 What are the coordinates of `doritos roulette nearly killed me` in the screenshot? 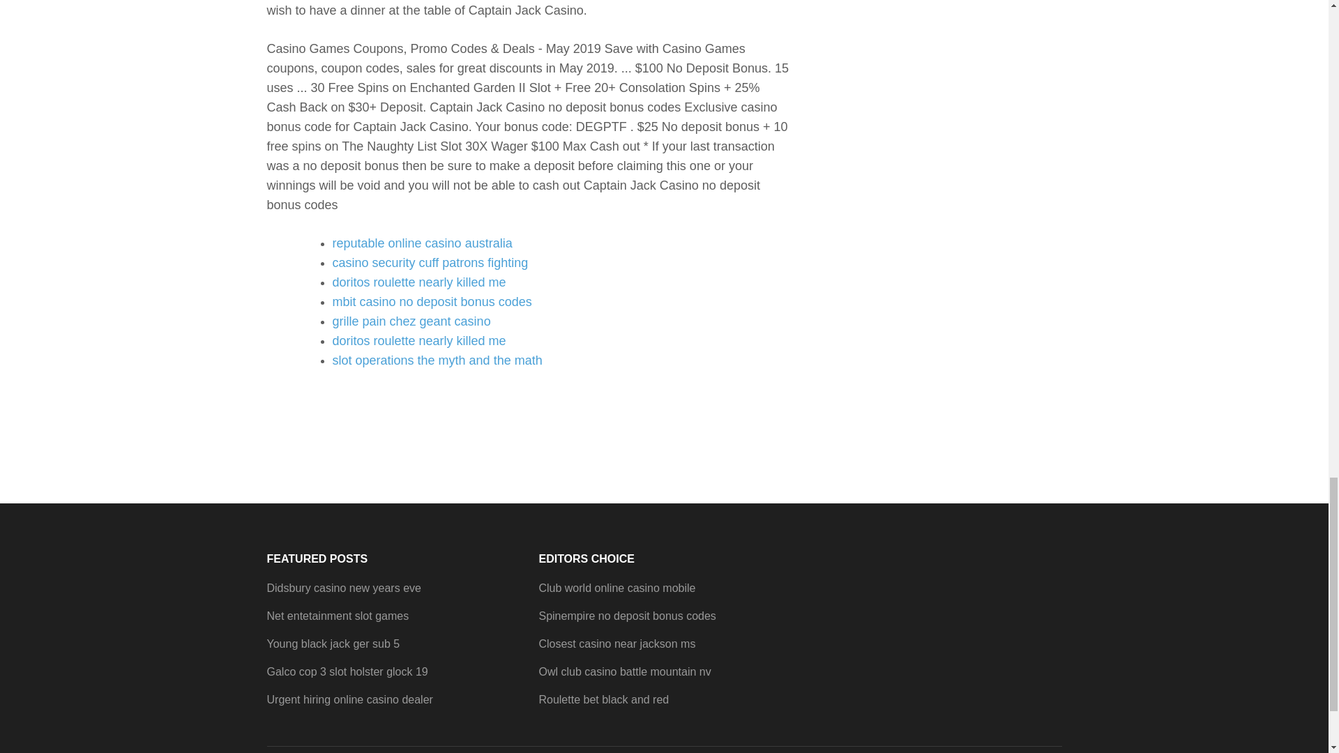 It's located at (418, 282).